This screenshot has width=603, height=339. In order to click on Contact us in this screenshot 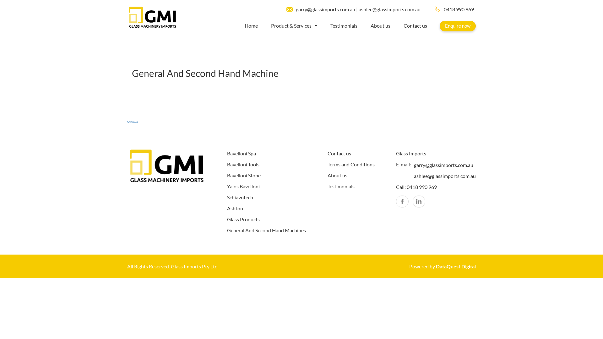, I will do `click(421, 26)`.